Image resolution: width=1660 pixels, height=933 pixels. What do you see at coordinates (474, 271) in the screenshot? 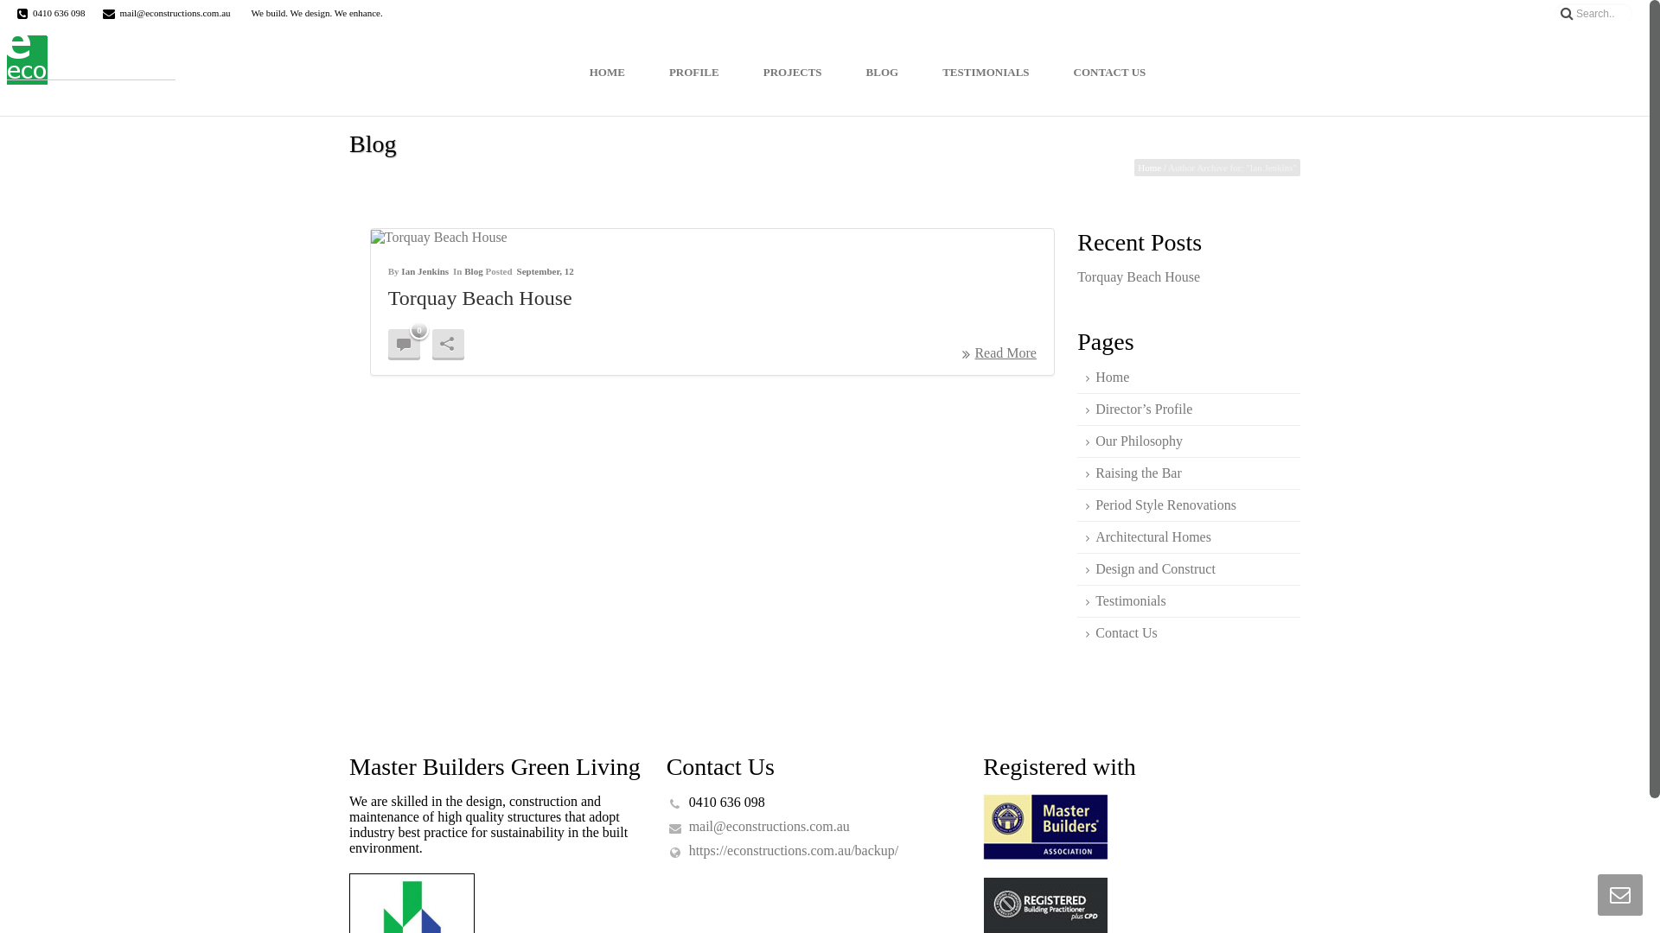
I see `Blog` at bounding box center [474, 271].